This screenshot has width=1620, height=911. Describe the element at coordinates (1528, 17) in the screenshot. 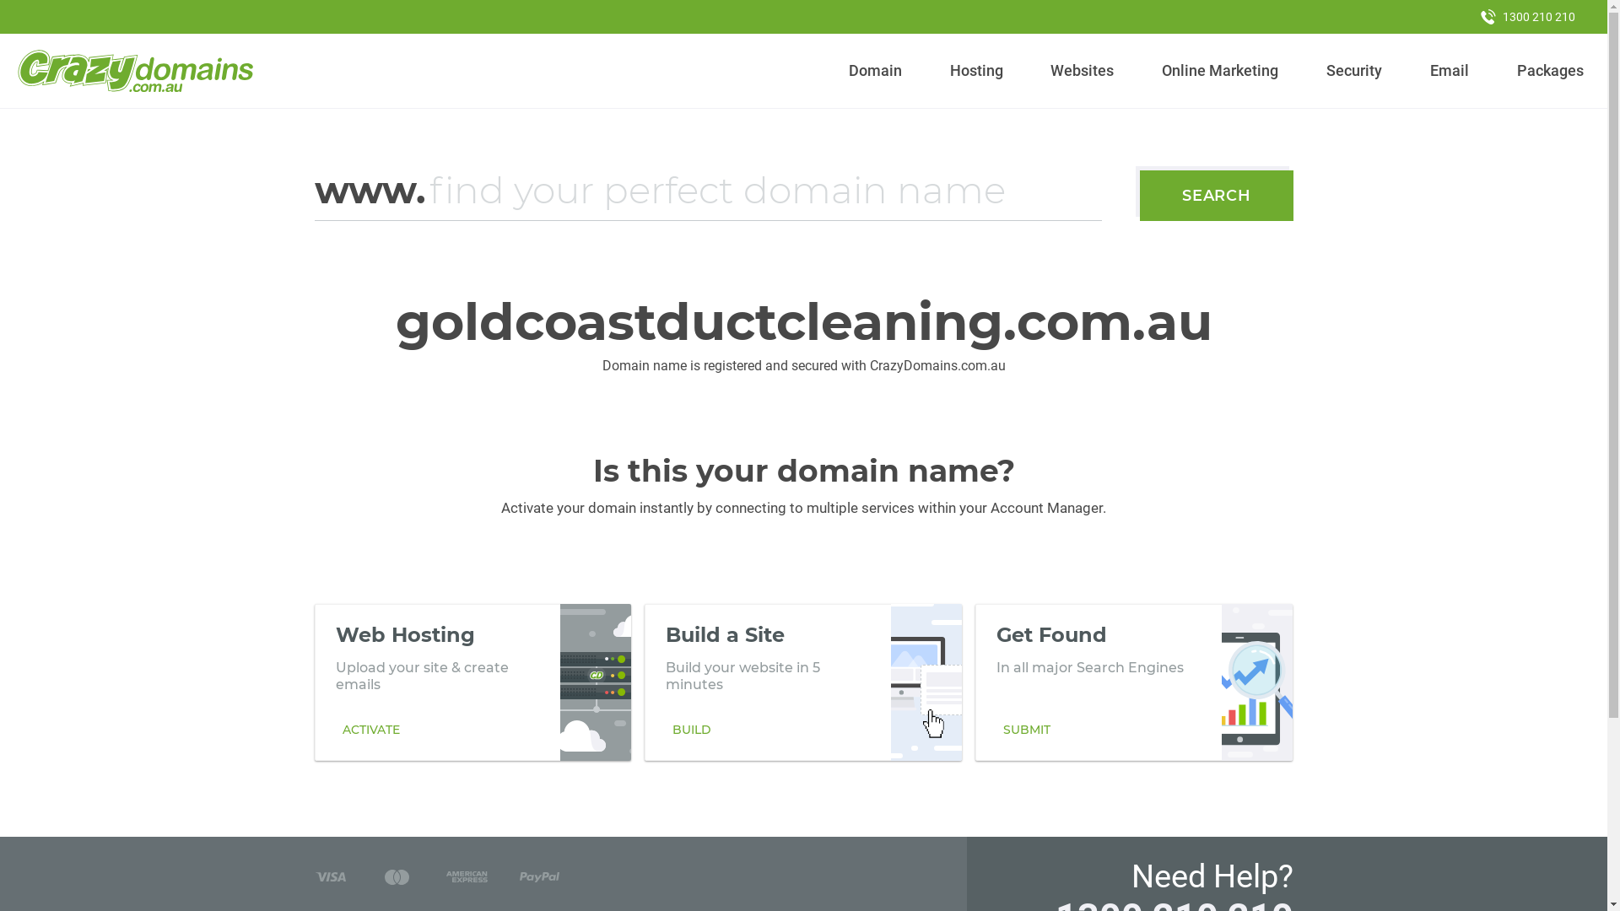

I see `1300 210 210` at that location.